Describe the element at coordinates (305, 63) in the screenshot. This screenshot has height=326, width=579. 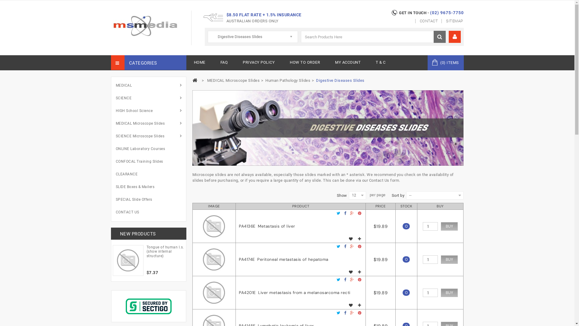
I see `HOW TO ORDER` at that location.